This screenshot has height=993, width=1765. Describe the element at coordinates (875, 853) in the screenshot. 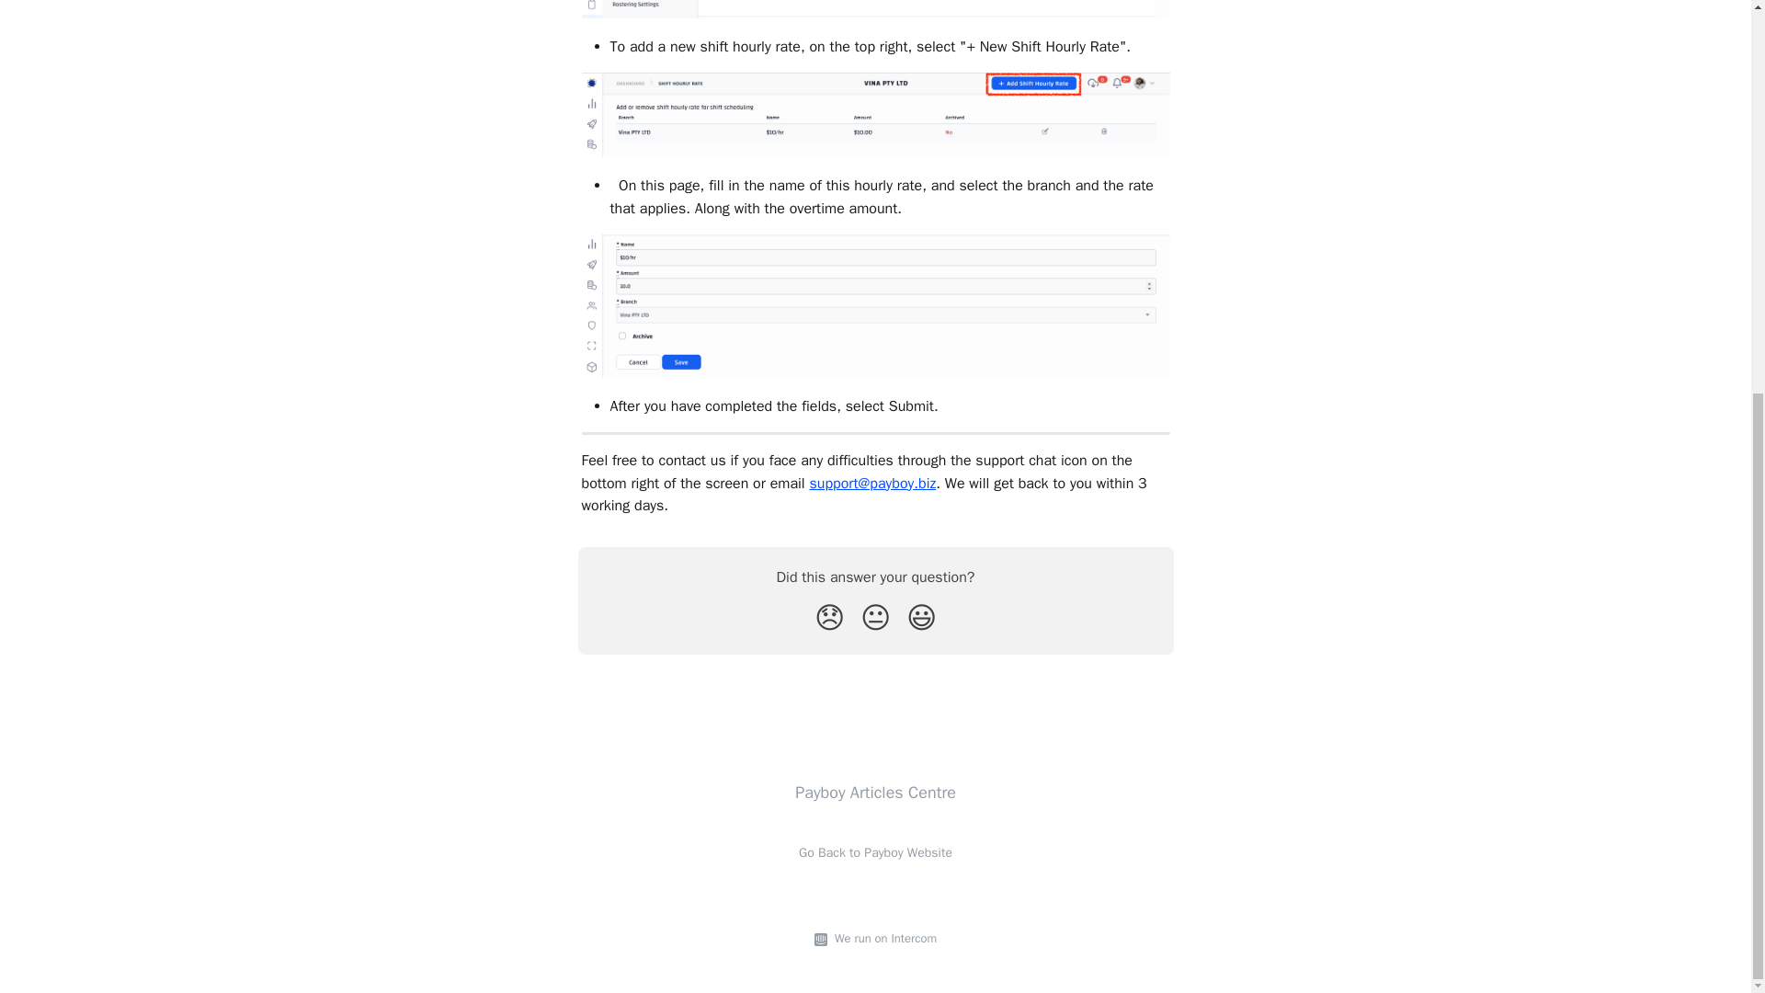

I see `Go Back to Payboy Website` at that location.